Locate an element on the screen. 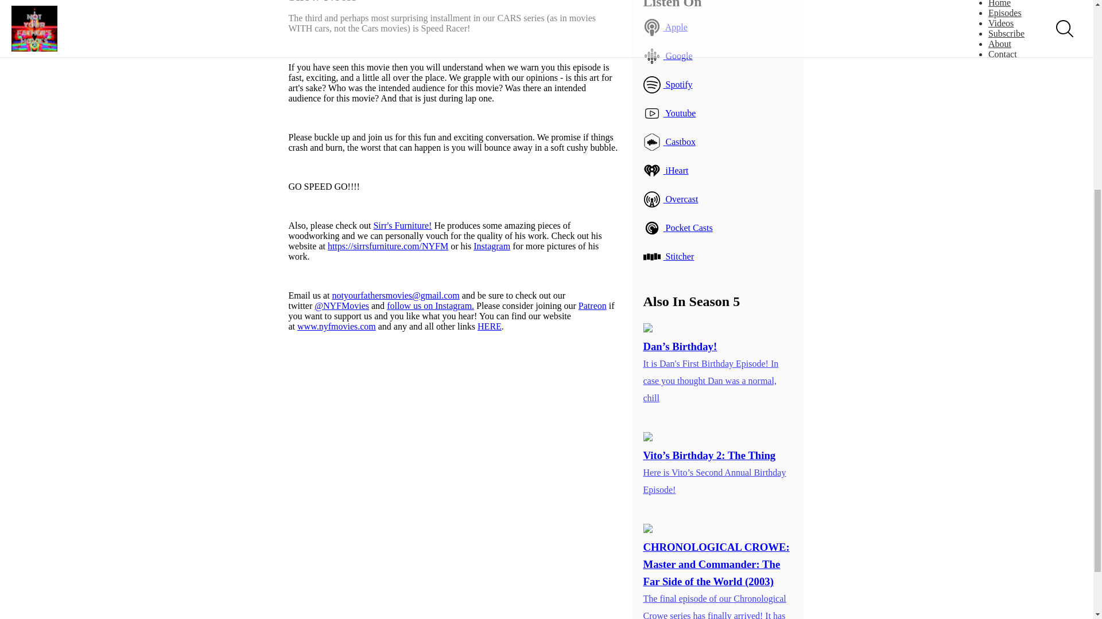 The width and height of the screenshot is (1102, 619). Google is located at coordinates (717, 56).